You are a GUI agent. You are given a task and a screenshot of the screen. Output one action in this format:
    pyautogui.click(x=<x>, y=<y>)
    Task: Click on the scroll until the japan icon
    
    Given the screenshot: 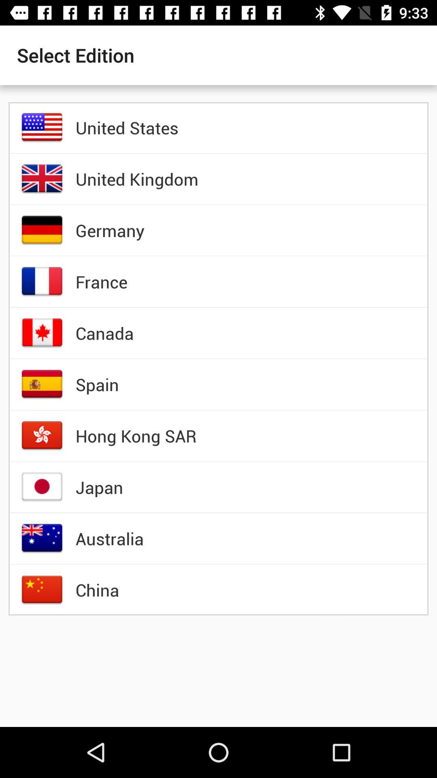 What is the action you would take?
    pyautogui.click(x=99, y=487)
    